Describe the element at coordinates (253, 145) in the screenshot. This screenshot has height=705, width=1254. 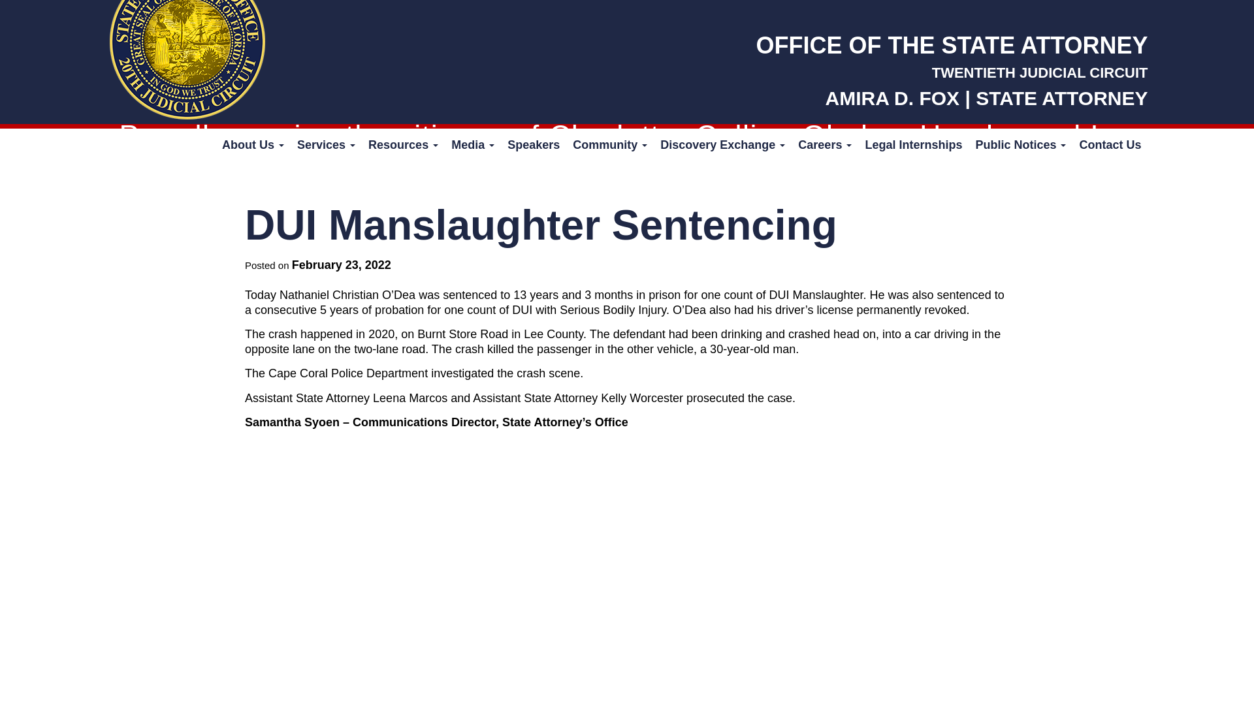
I see `About Us` at that location.